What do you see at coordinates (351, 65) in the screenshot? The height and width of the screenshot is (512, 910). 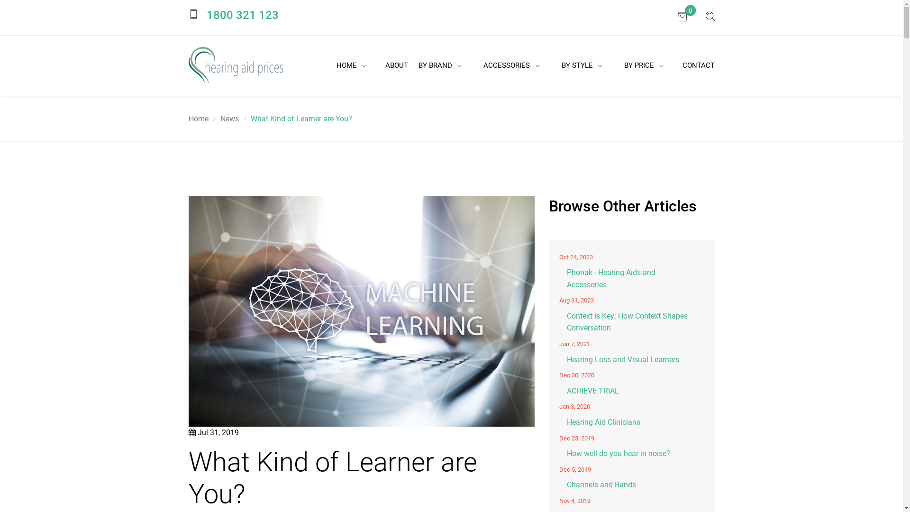 I see `HOME` at bounding box center [351, 65].